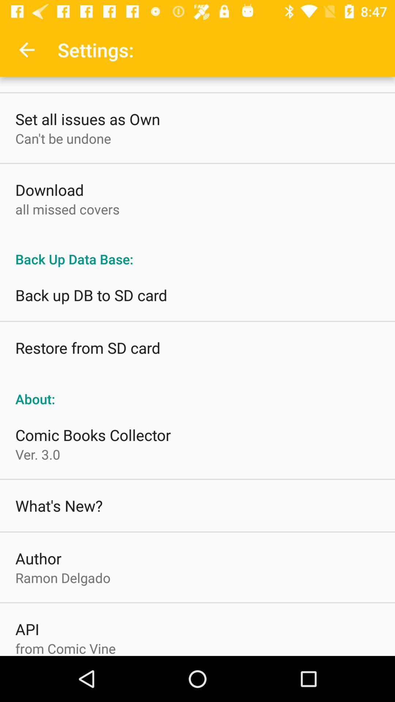 Image resolution: width=395 pixels, height=702 pixels. Describe the element at coordinates (38, 454) in the screenshot. I see `turn off the item below comic books collector item` at that location.